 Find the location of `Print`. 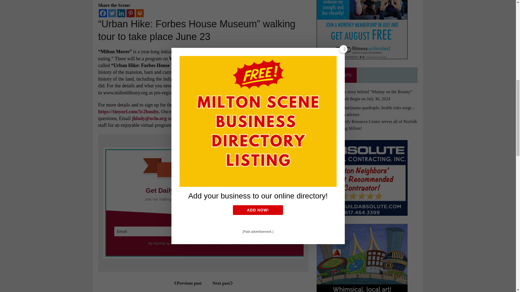

Print is located at coordinates (139, 13).